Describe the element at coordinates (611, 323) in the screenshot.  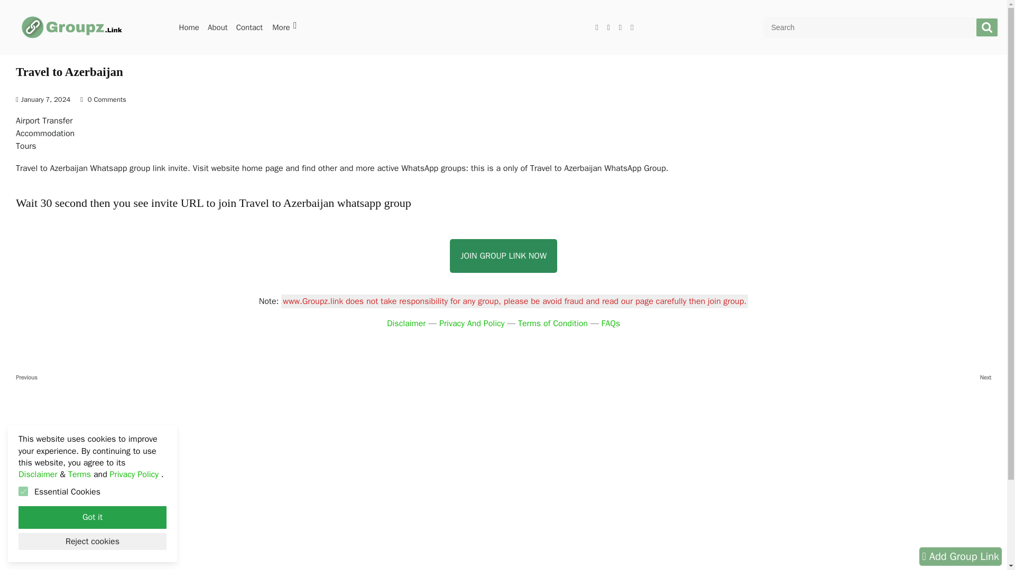
I see `FAQs` at that location.